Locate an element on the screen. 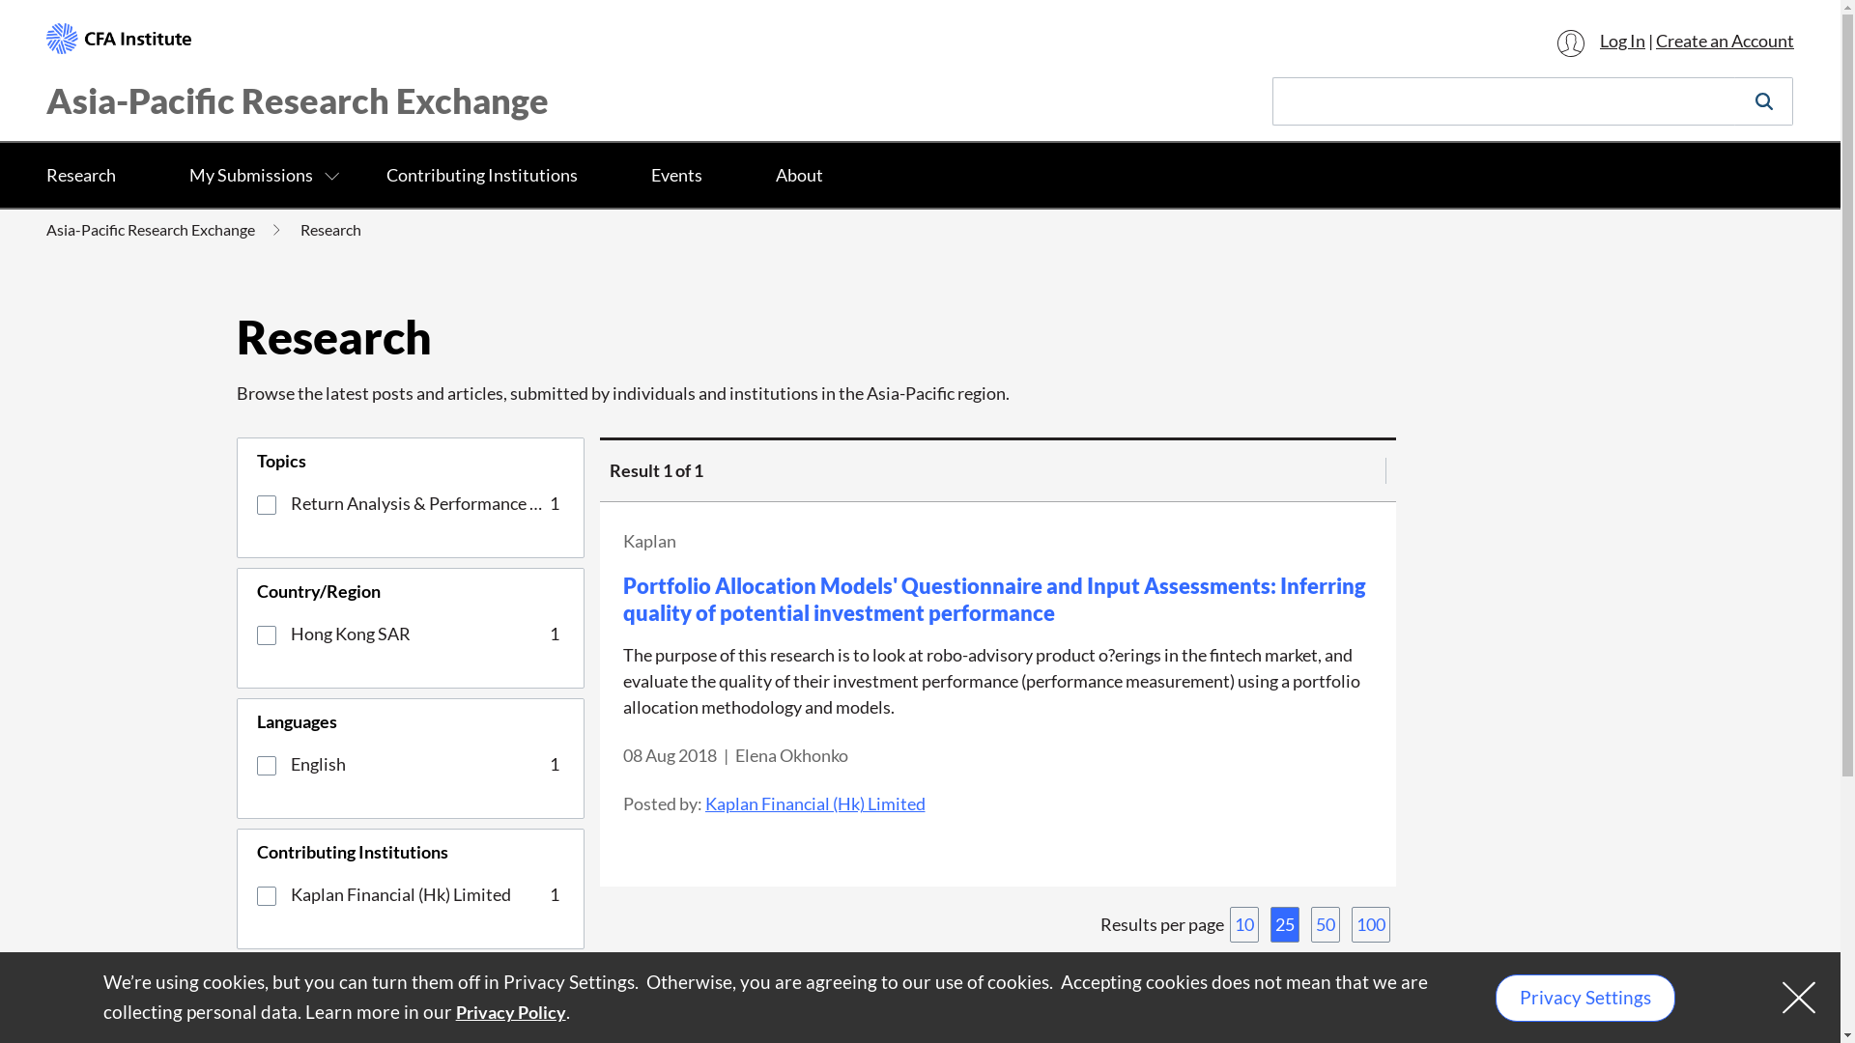 The height and width of the screenshot is (1043, 1855). 100 is located at coordinates (1371, 924).